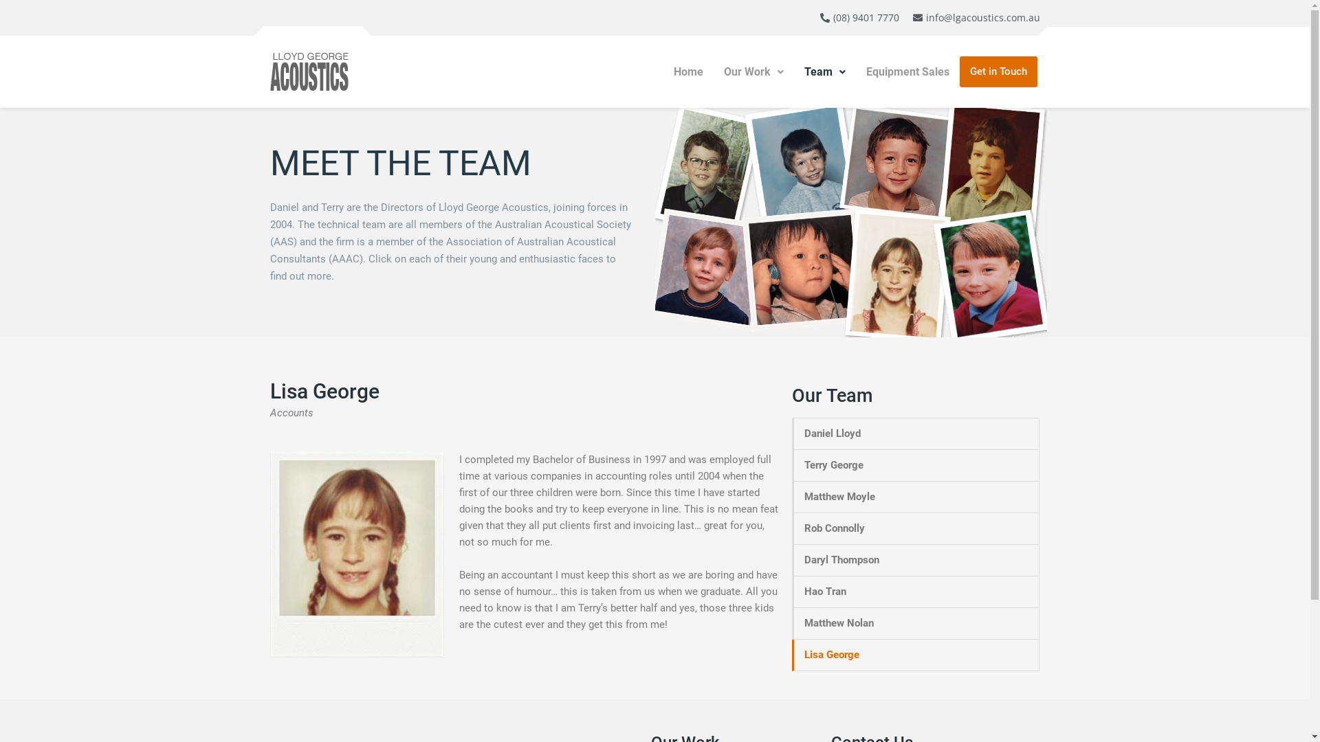  What do you see at coordinates (916, 655) in the screenshot?
I see `Lisa George` at bounding box center [916, 655].